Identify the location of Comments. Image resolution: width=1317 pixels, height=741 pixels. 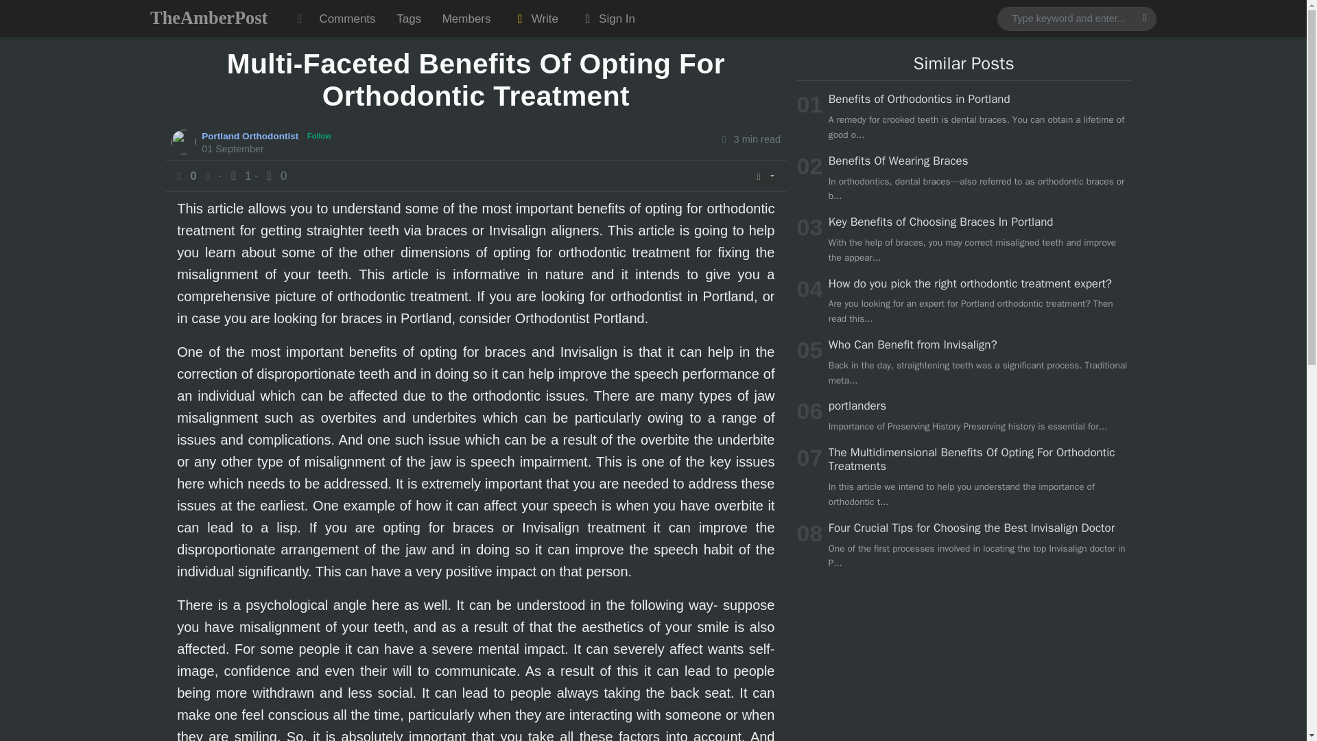
(347, 19).